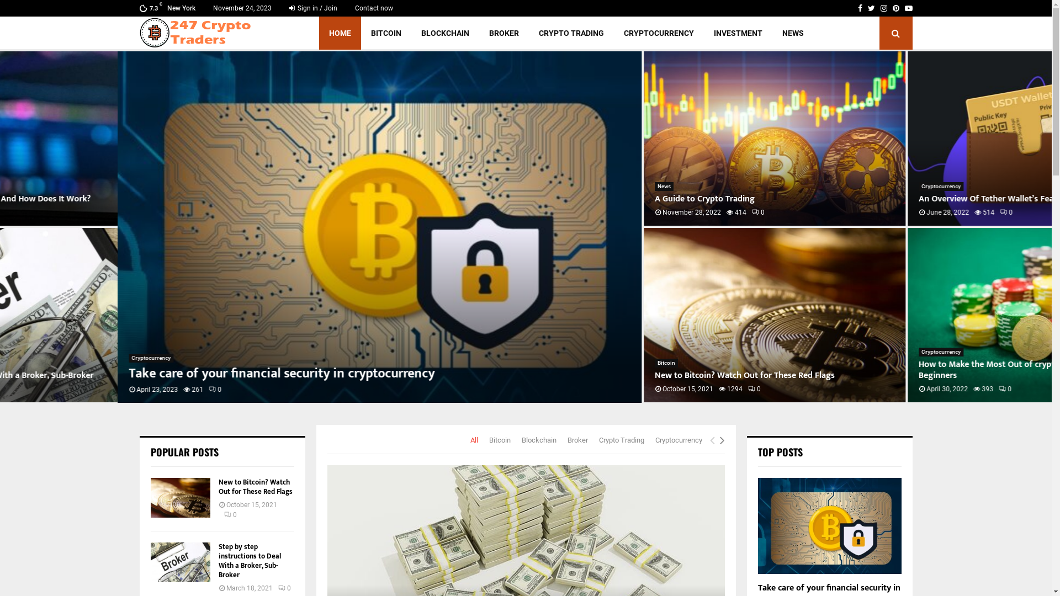 Image resolution: width=1060 pixels, height=596 pixels. Describe the element at coordinates (908, 8) in the screenshot. I see `Youtube` at that location.